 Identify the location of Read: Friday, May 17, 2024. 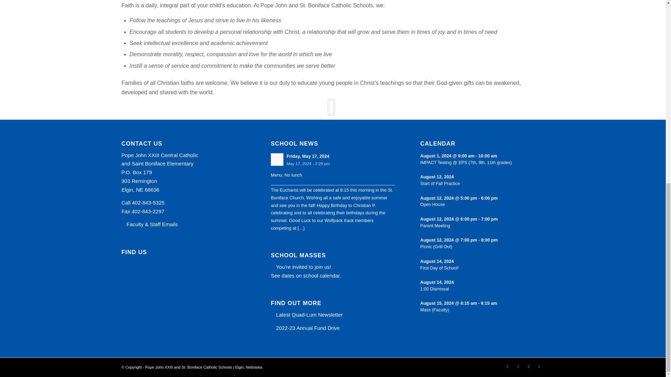
(308, 156).